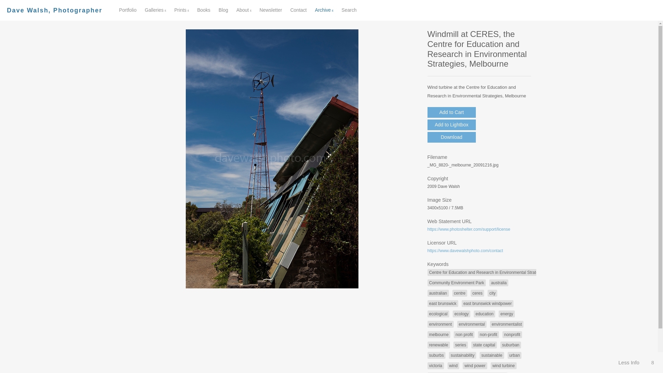  What do you see at coordinates (298, 10) in the screenshot?
I see `Contact` at bounding box center [298, 10].